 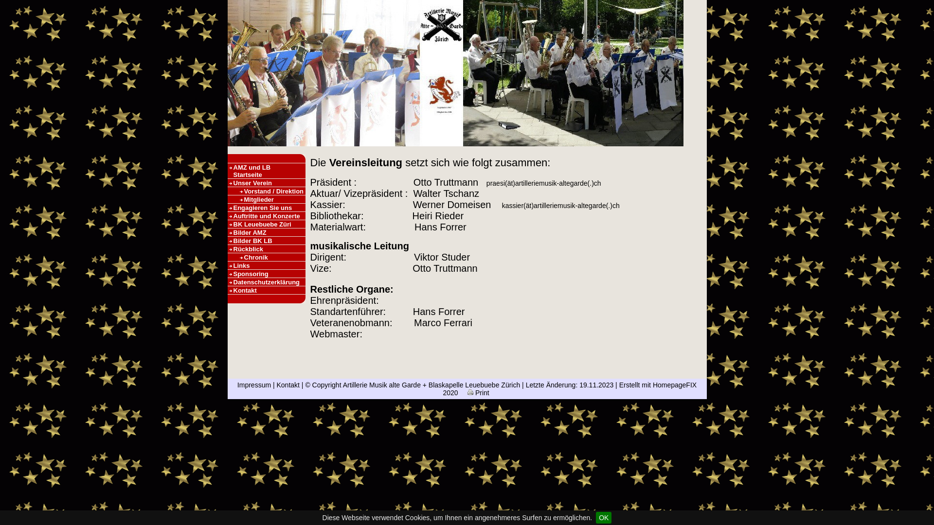 What do you see at coordinates (455, 73) in the screenshot?
I see `Vorstand / Direktion` at bounding box center [455, 73].